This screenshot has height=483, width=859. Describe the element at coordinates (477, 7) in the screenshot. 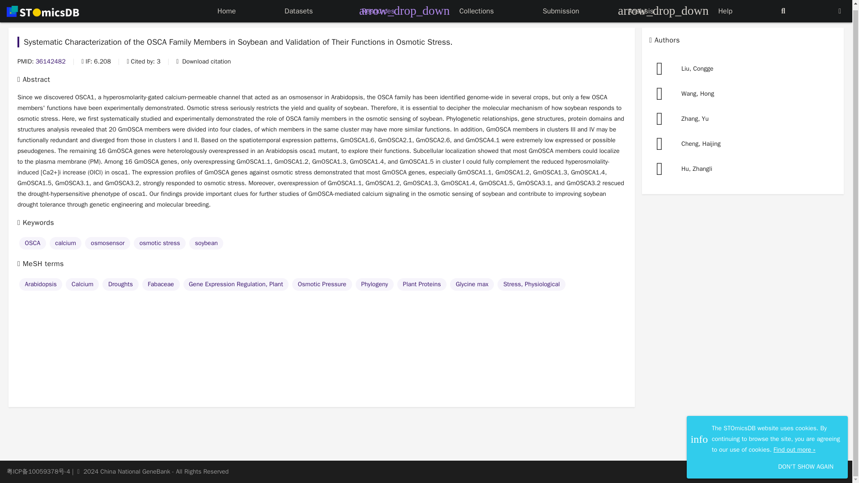

I see `Collections` at that location.